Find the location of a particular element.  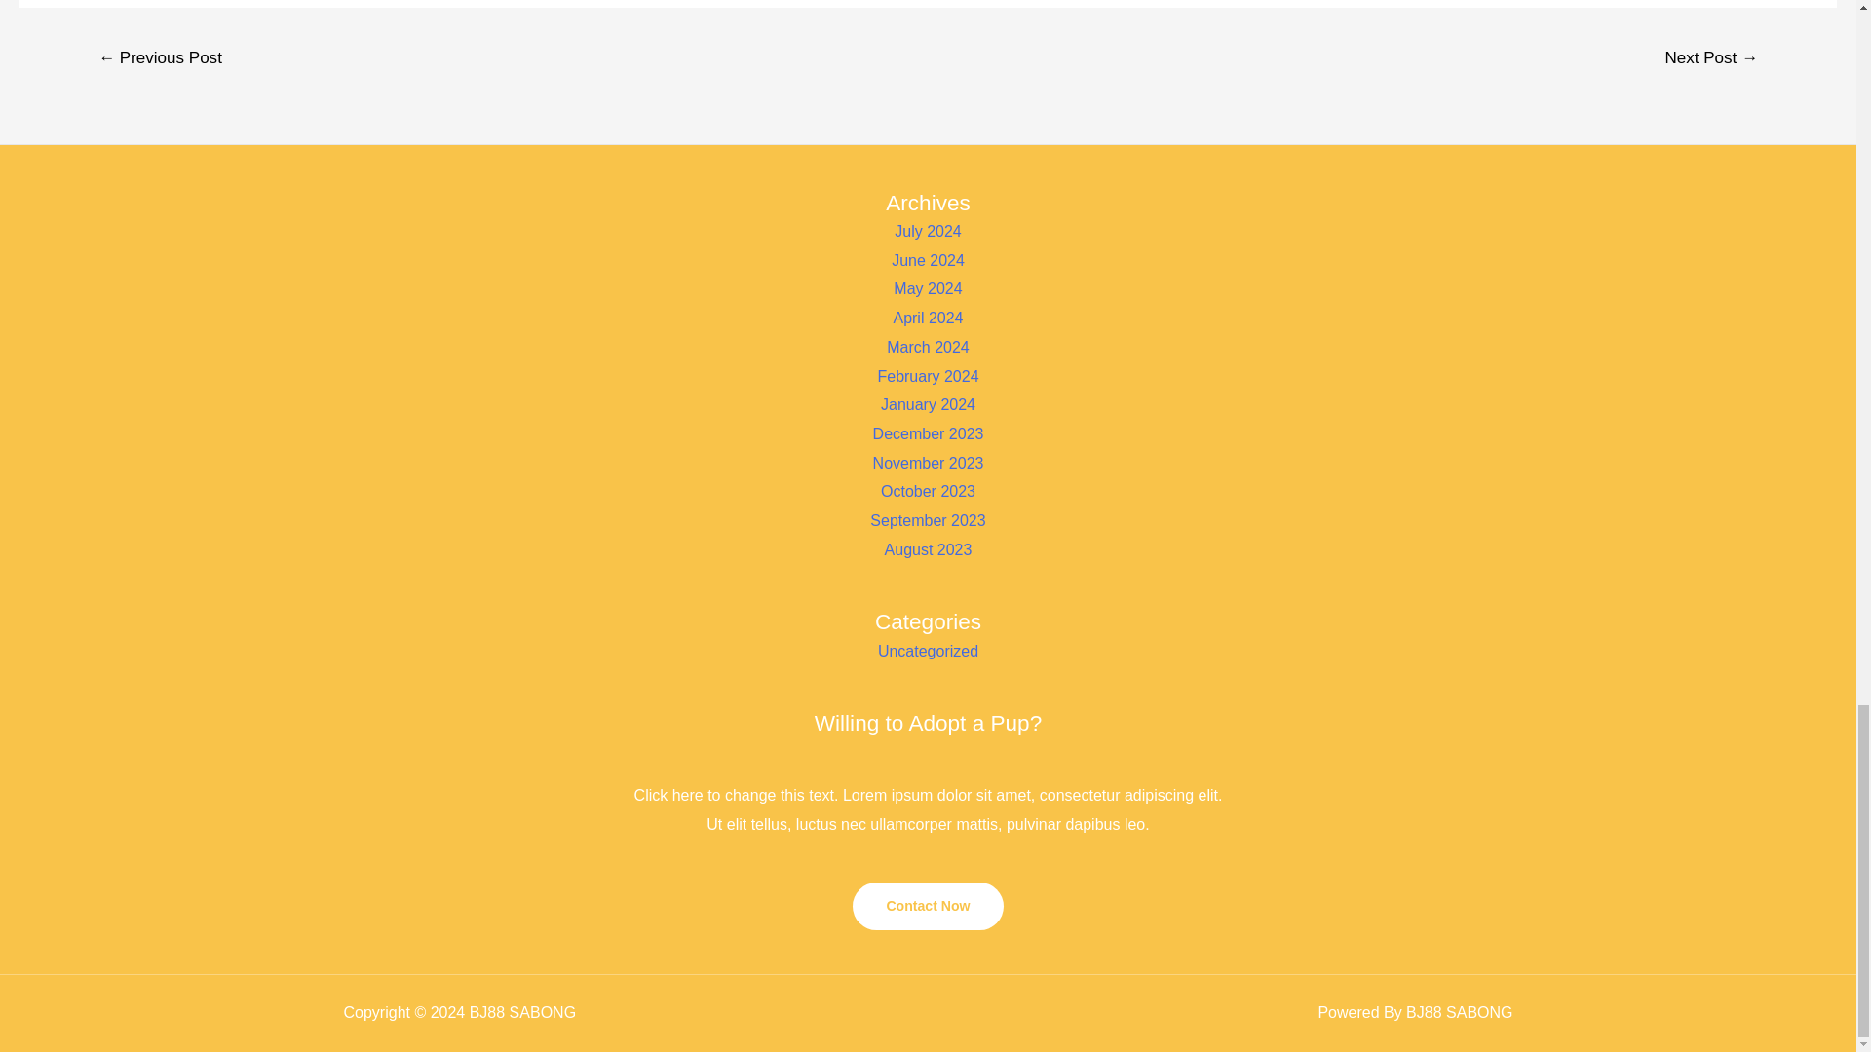

Contact Now is located at coordinates (928, 906).